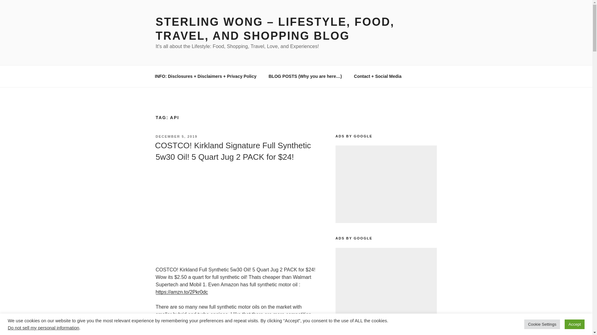  Describe the element at coordinates (176, 136) in the screenshot. I see `DECEMBER 5, 2019` at that location.